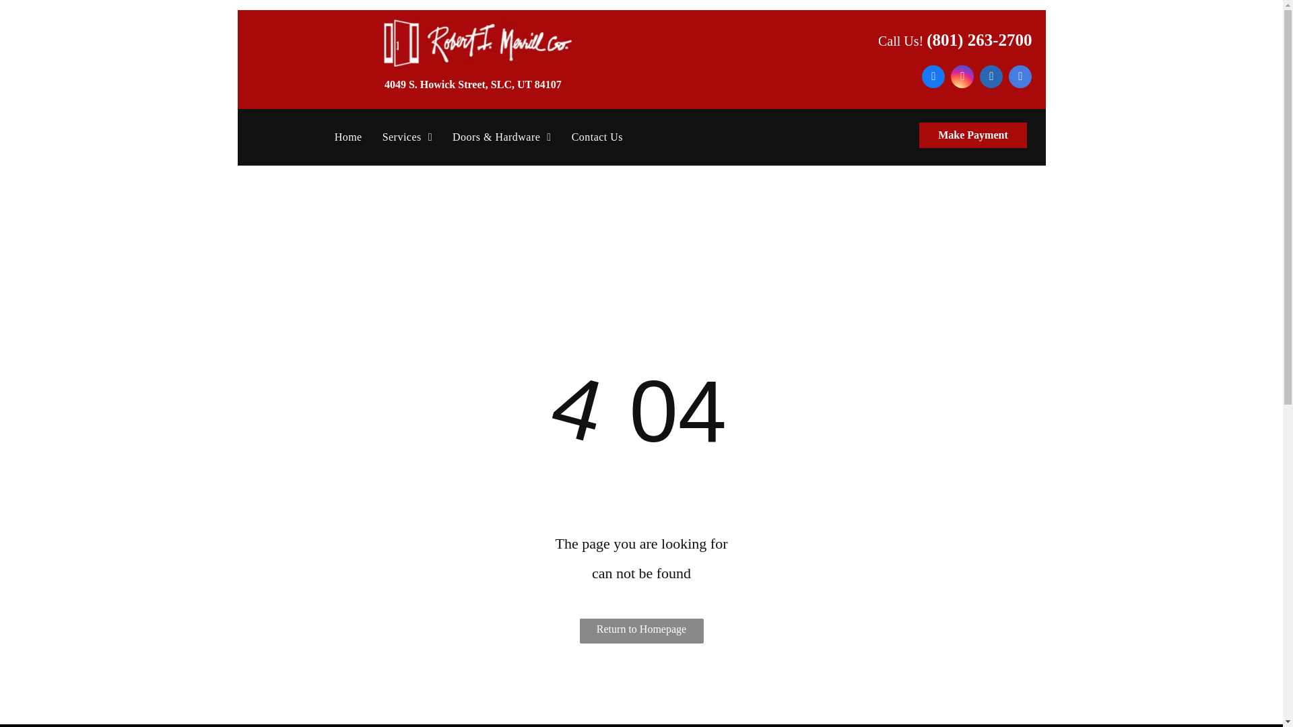 The image size is (1293, 727). Describe the element at coordinates (347, 137) in the screenshot. I see `Home` at that location.